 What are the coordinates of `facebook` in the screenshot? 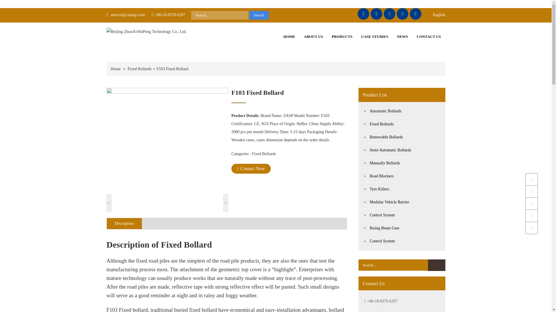 It's located at (363, 14).